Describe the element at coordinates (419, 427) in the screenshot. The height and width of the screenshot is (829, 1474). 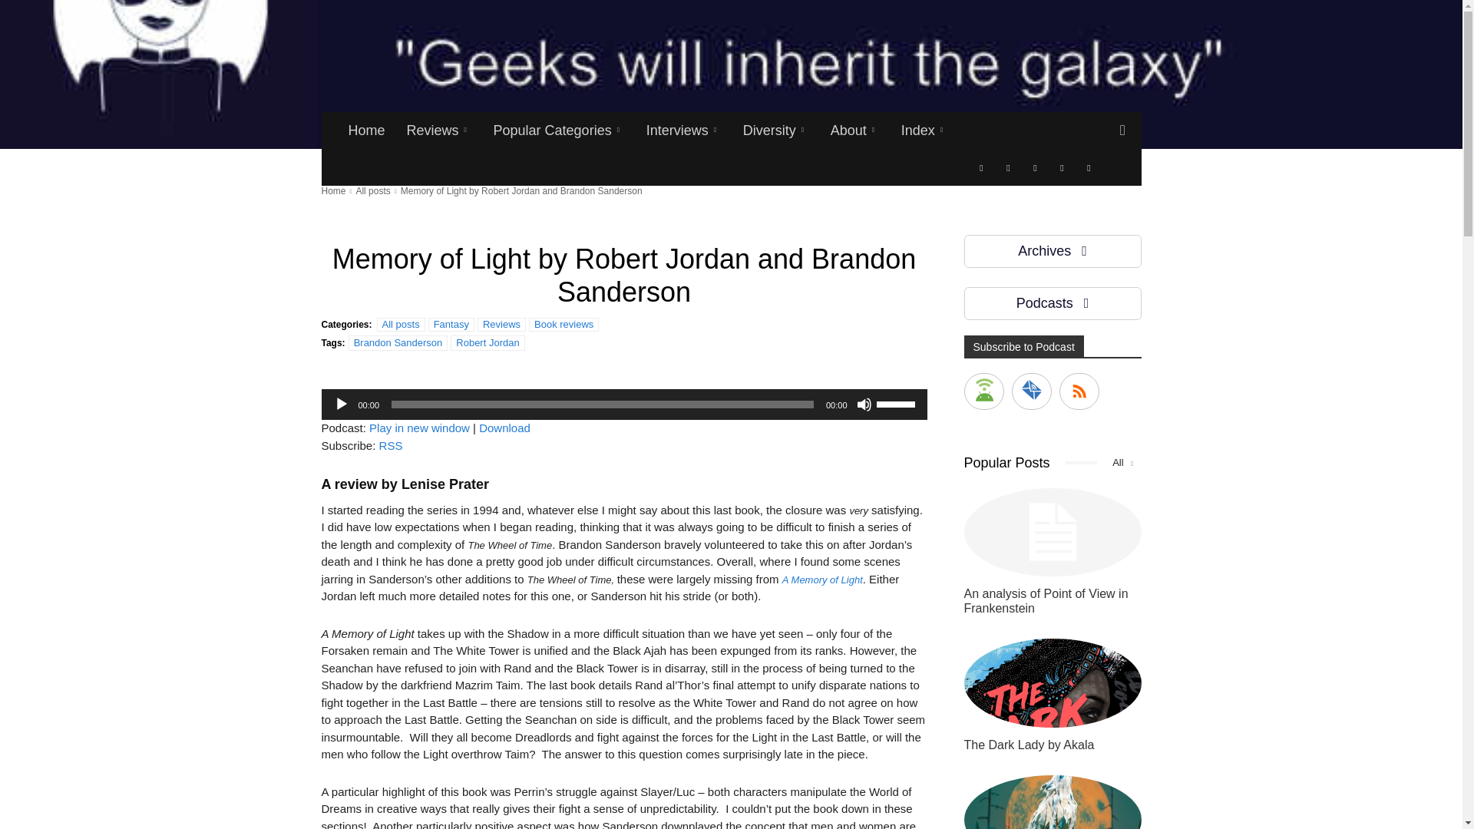
I see `Play in new window` at that location.